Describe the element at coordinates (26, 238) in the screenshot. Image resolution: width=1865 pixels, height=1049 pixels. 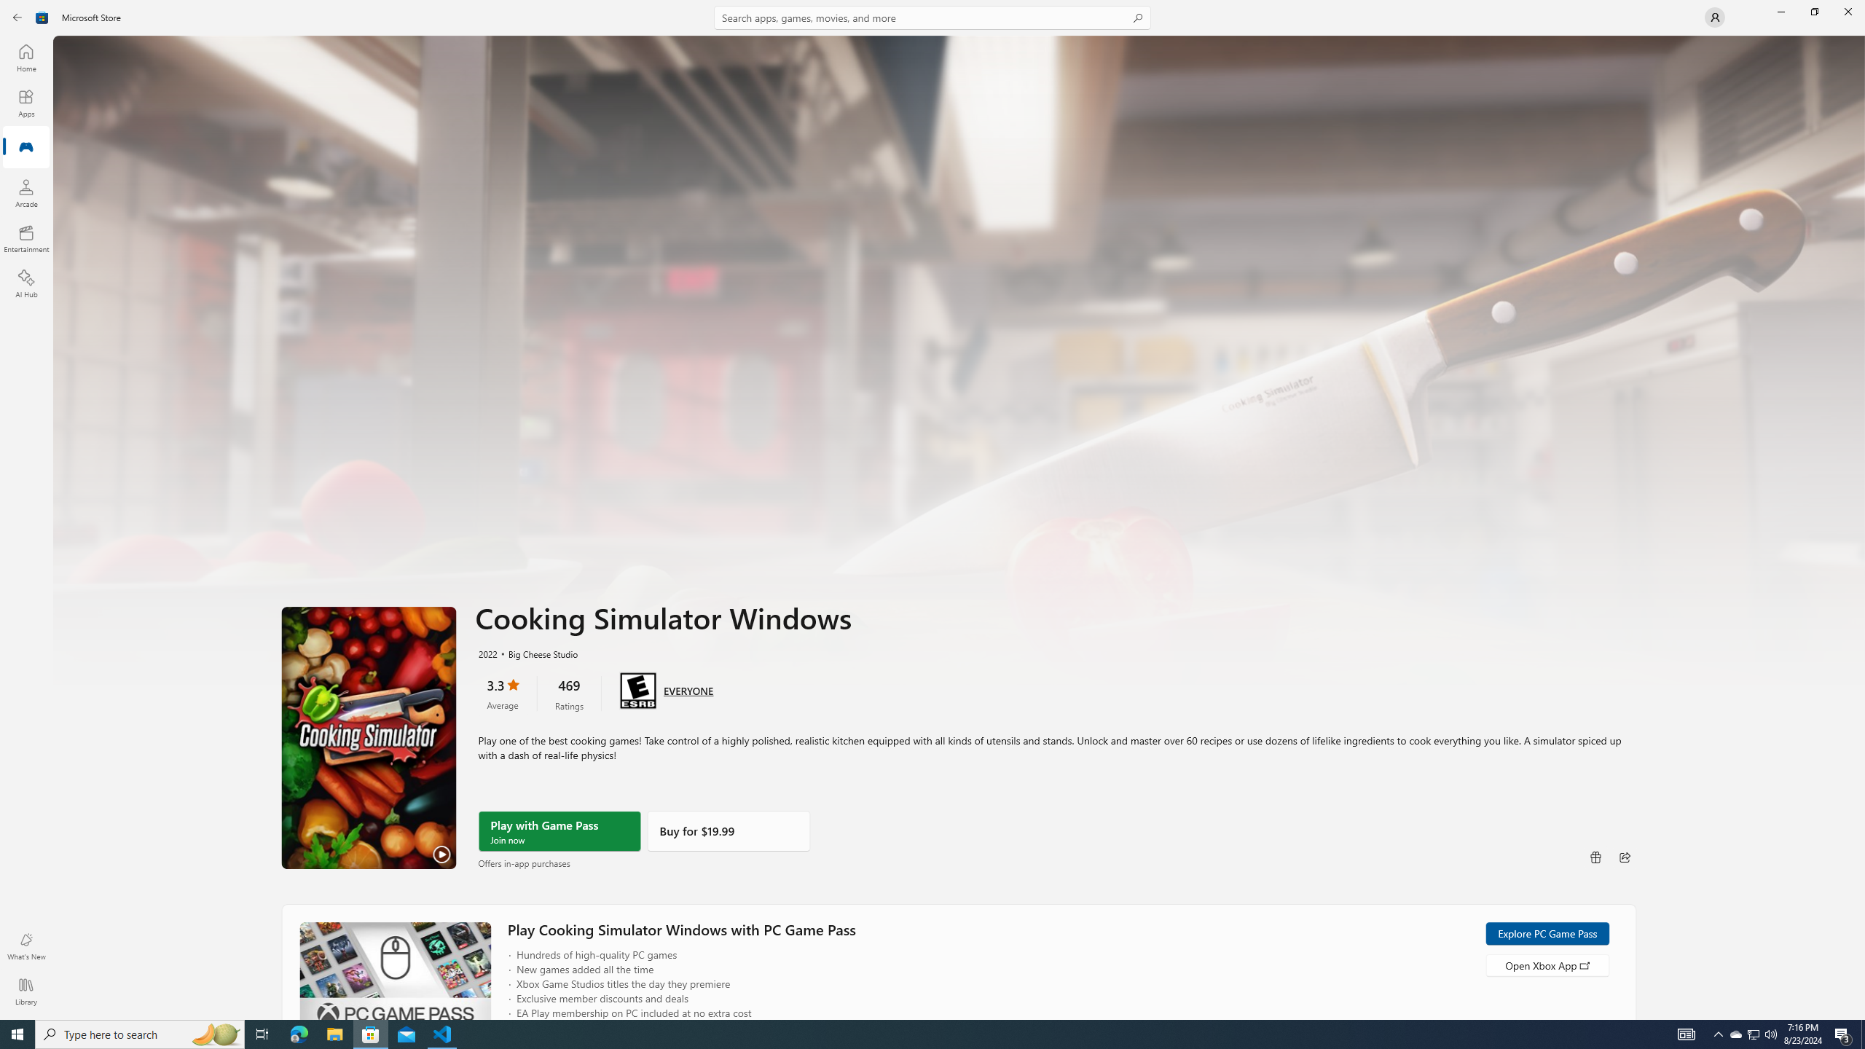
I see `Entertainment` at that location.